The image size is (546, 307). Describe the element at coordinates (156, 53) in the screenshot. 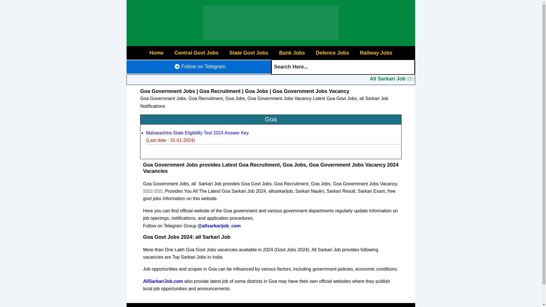

I see `Home` at that location.